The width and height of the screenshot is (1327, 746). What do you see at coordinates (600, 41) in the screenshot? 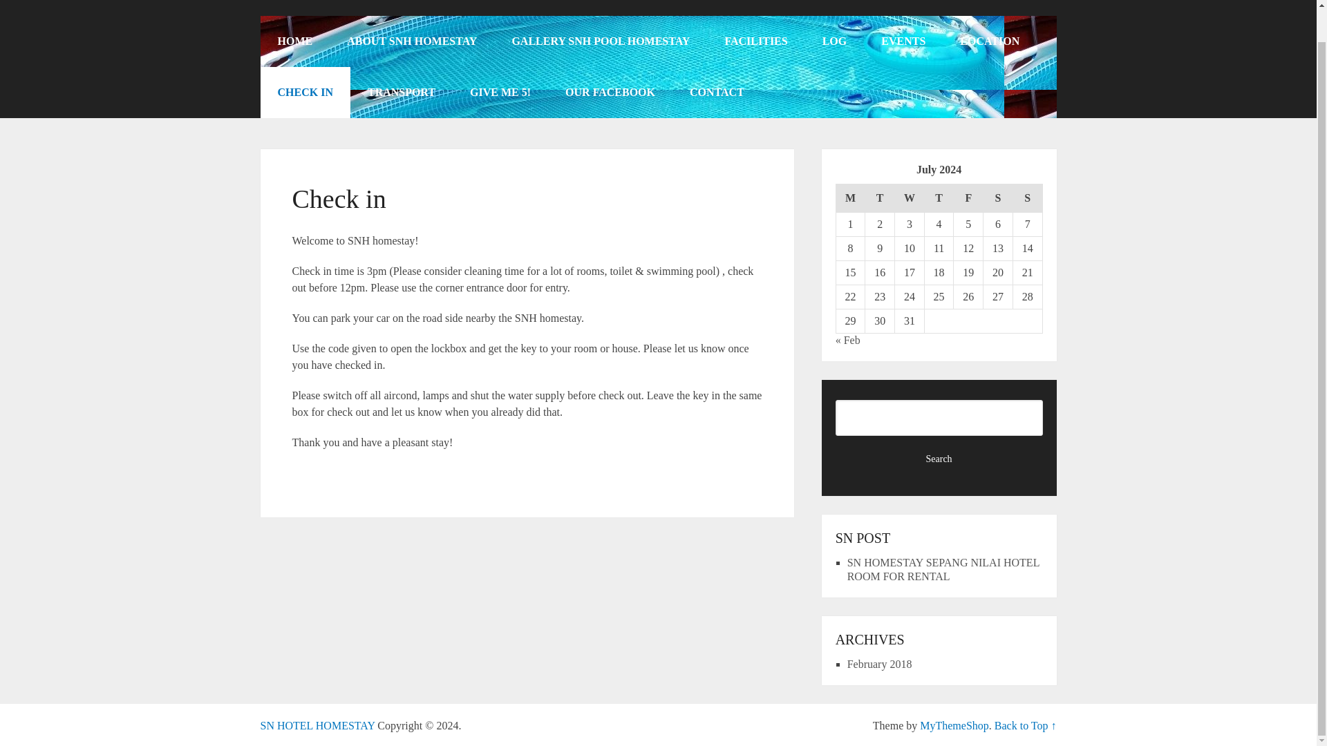
I see `GALLERY SNH POOL HOMESTAY` at bounding box center [600, 41].